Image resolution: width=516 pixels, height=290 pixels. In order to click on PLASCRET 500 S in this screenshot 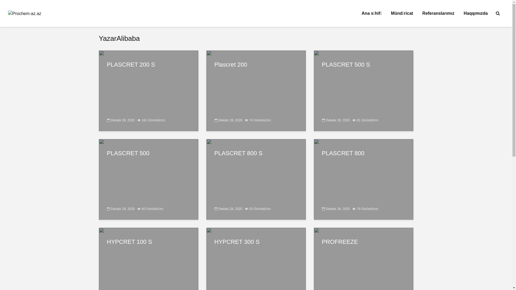, I will do `click(364, 90)`.